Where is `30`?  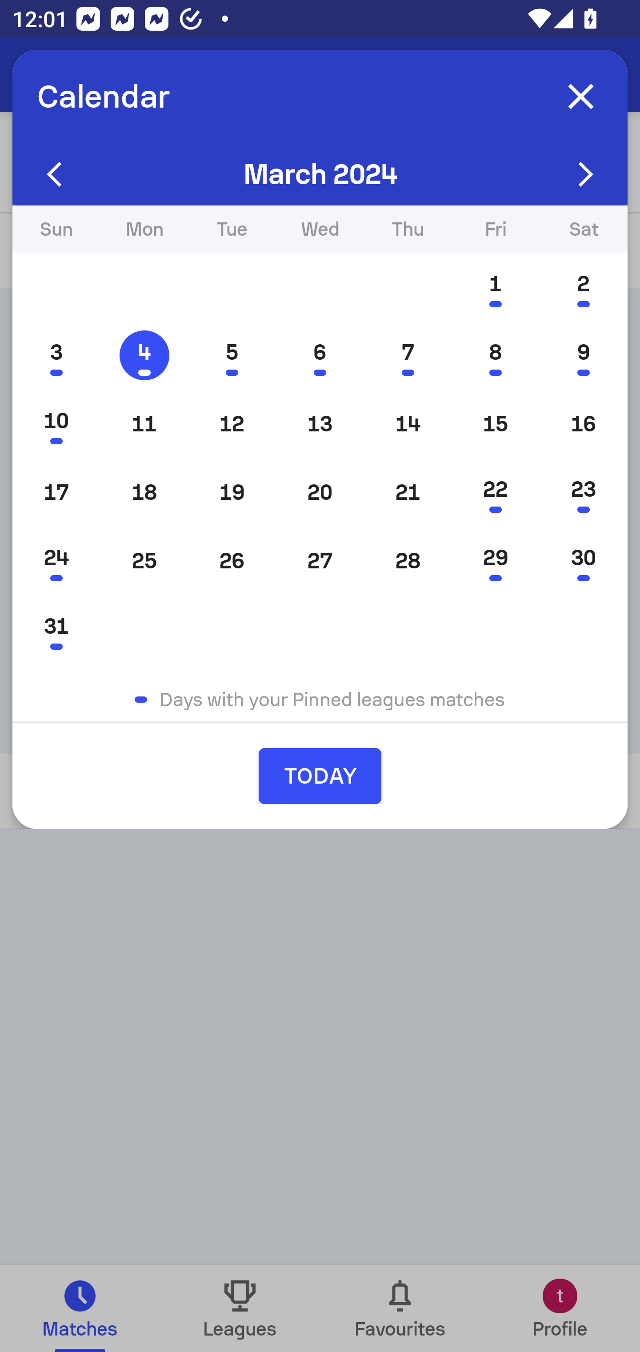
30 is located at coordinates (583, 560).